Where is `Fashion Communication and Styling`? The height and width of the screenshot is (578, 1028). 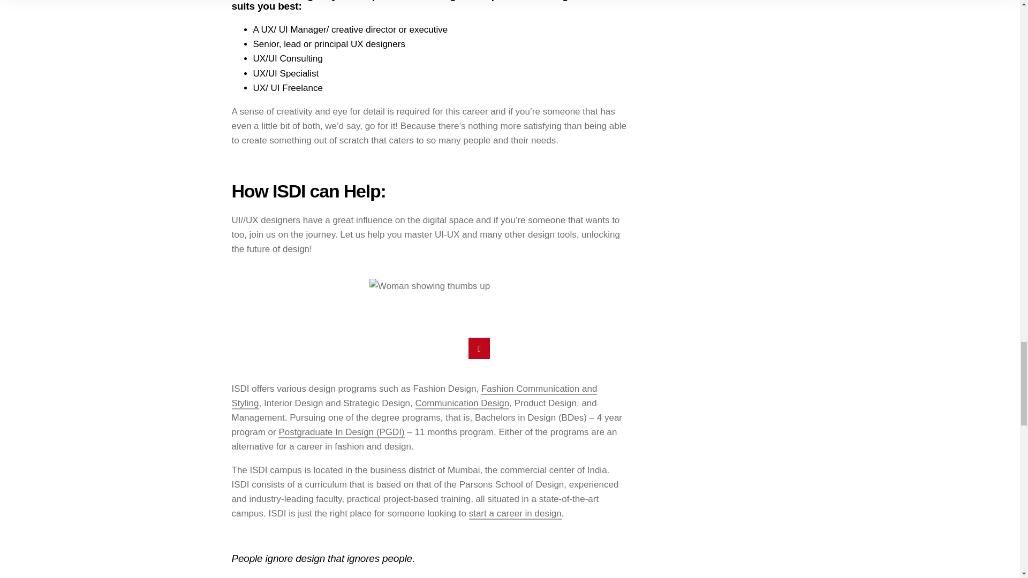 Fashion Communication and Styling is located at coordinates (414, 396).